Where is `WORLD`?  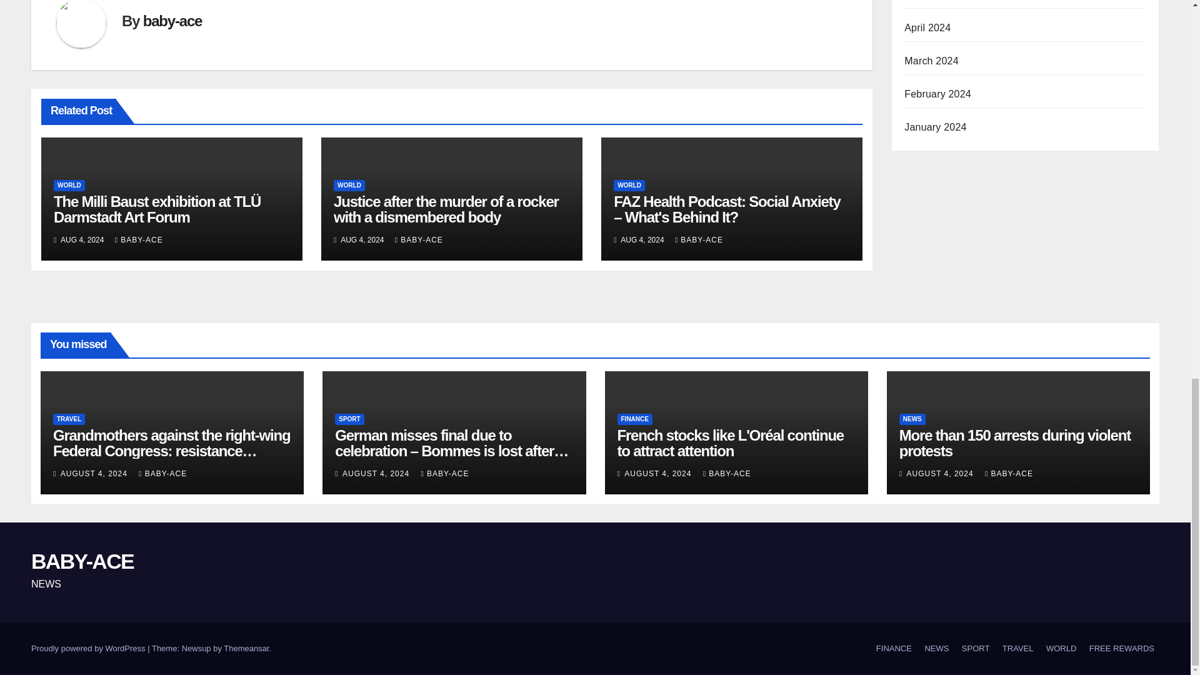 WORLD is located at coordinates (349, 185).